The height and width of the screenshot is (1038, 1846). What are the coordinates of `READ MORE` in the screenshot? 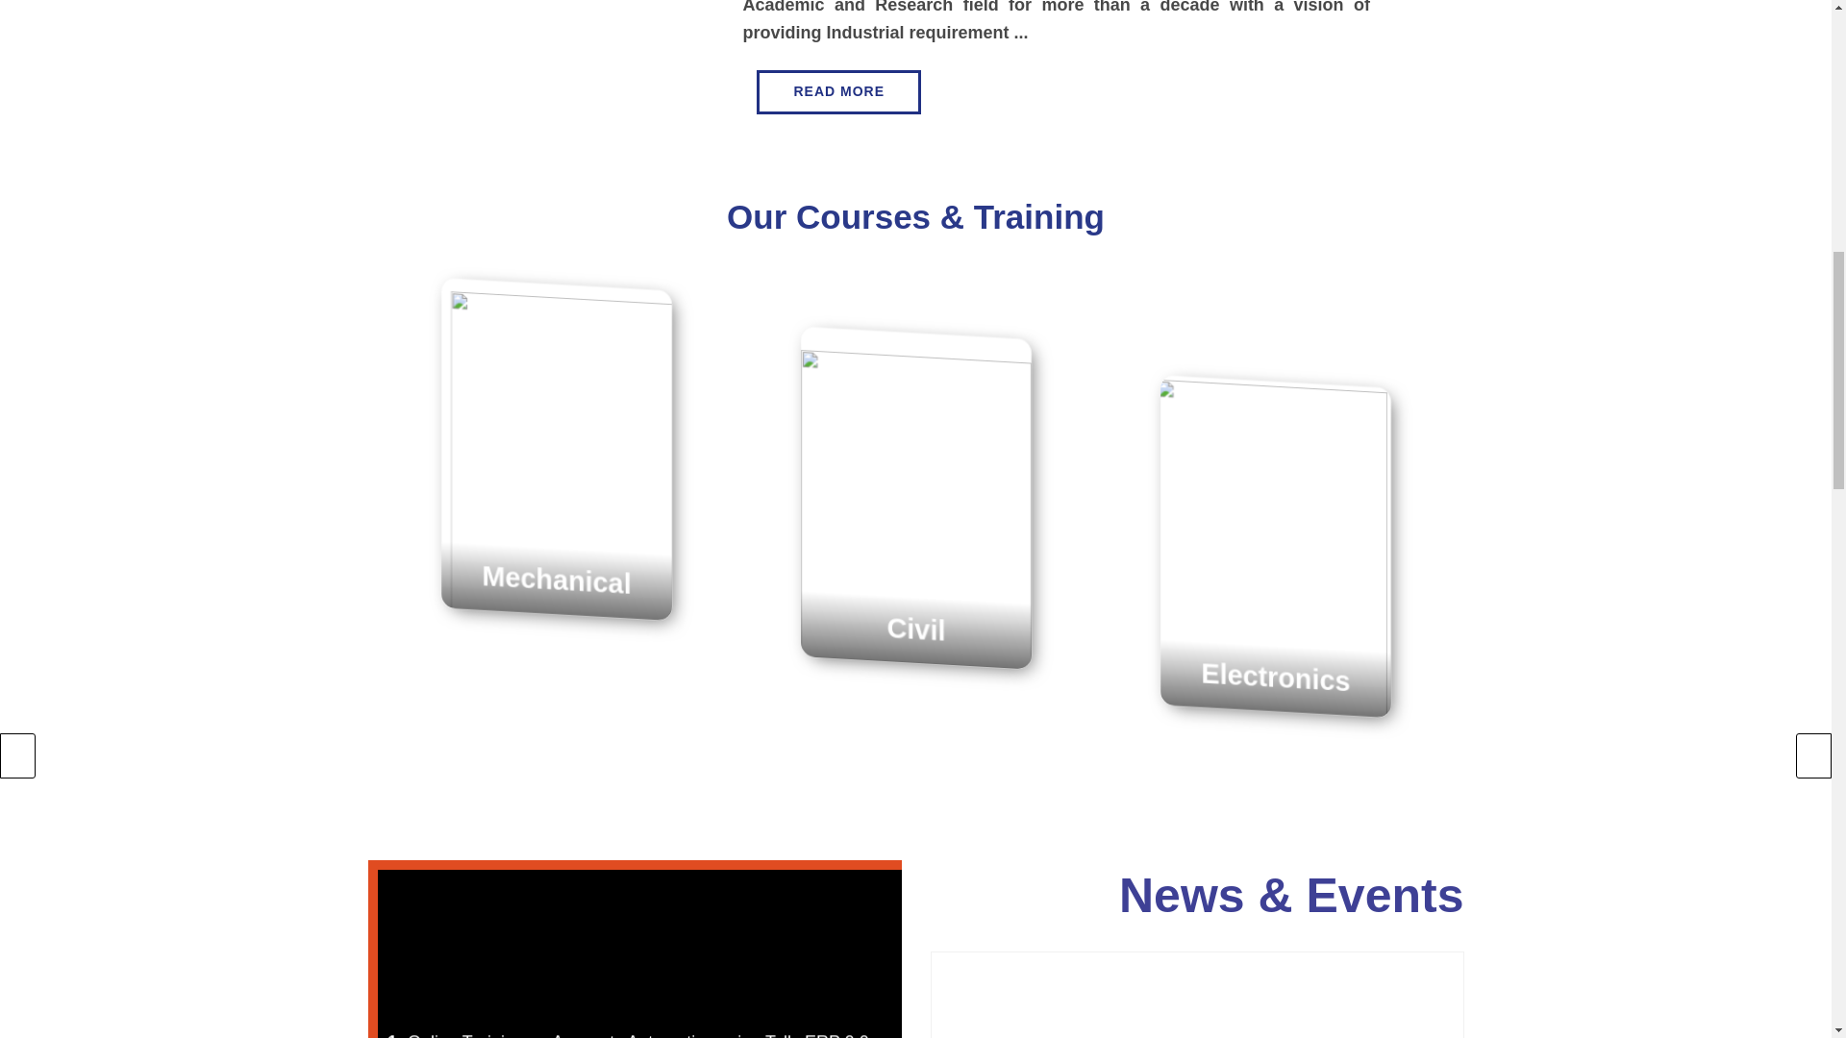 It's located at (838, 92).